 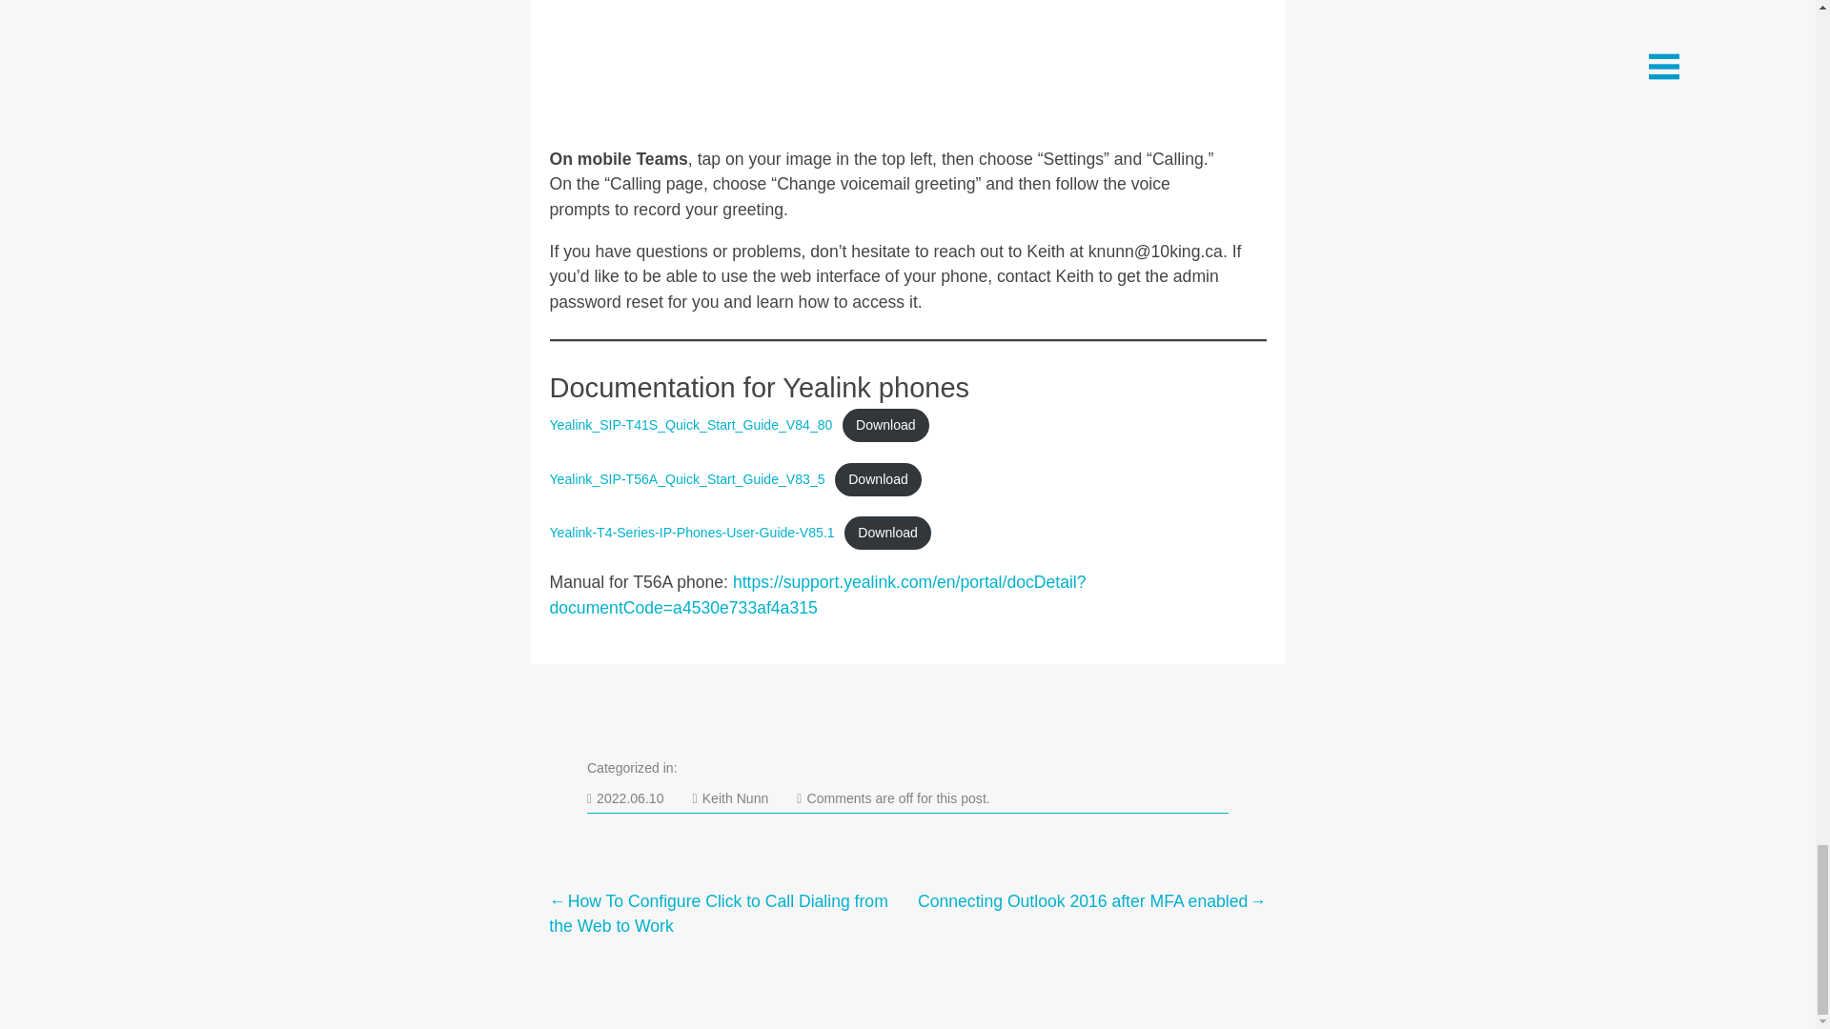 I want to click on Download, so click(x=625, y=798).